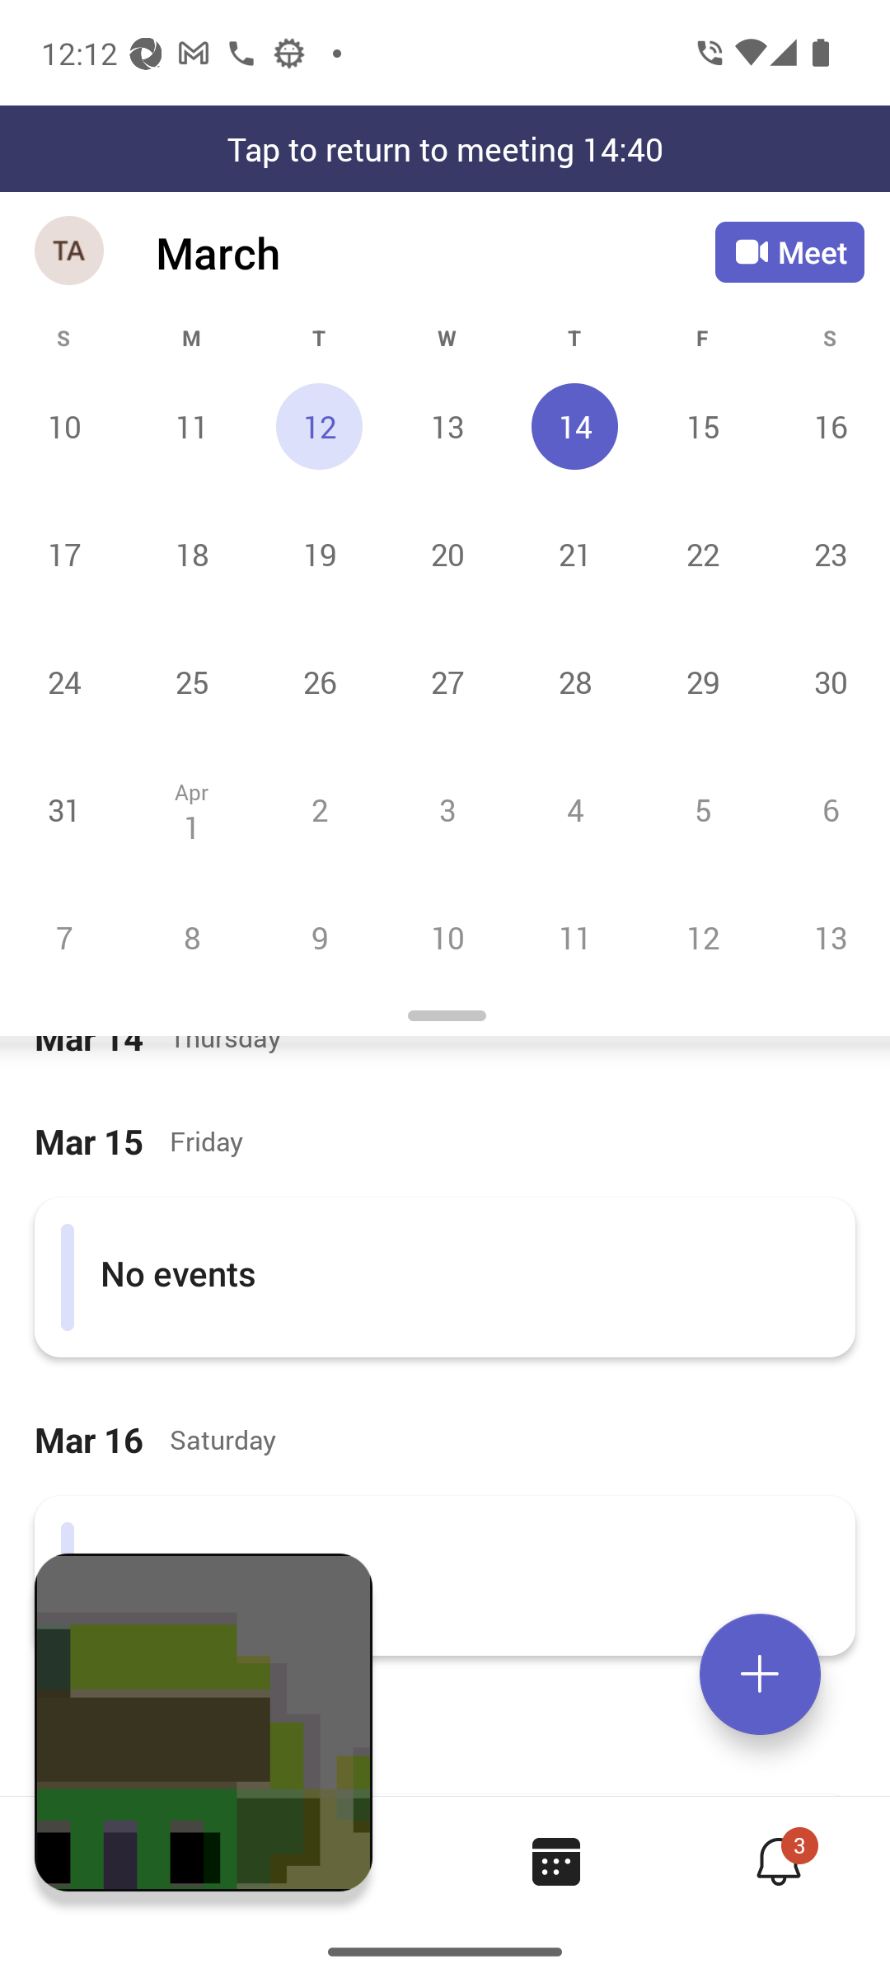 Image resolution: width=890 pixels, height=1978 pixels. Describe the element at coordinates (702, 937) in the screenshot. I see `Friday, April 12 12` at that location.